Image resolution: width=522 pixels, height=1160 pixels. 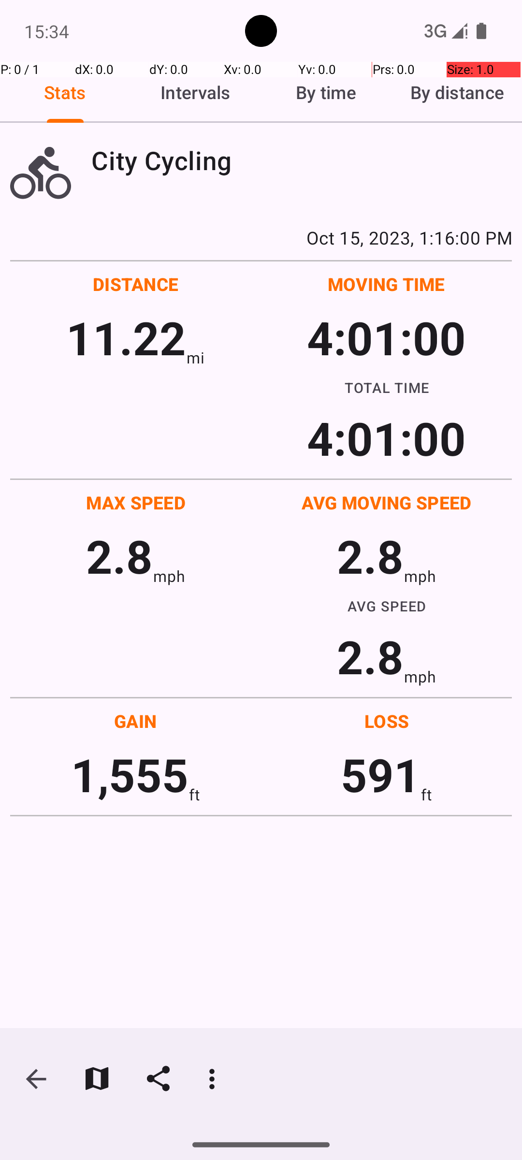 What do you see at coordinates (261, 237) in the screenshot?
I see `Oct 15, 2023, 1:16:00 PM` at bounding box center [261, 237].